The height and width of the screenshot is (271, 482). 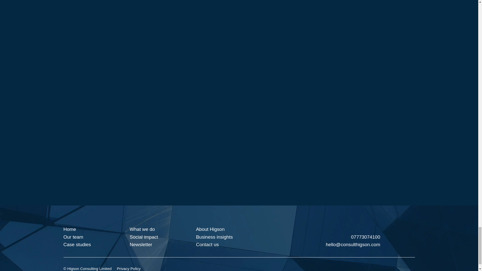 I want to click on Privacy Policy, so click(x=129, y=268).